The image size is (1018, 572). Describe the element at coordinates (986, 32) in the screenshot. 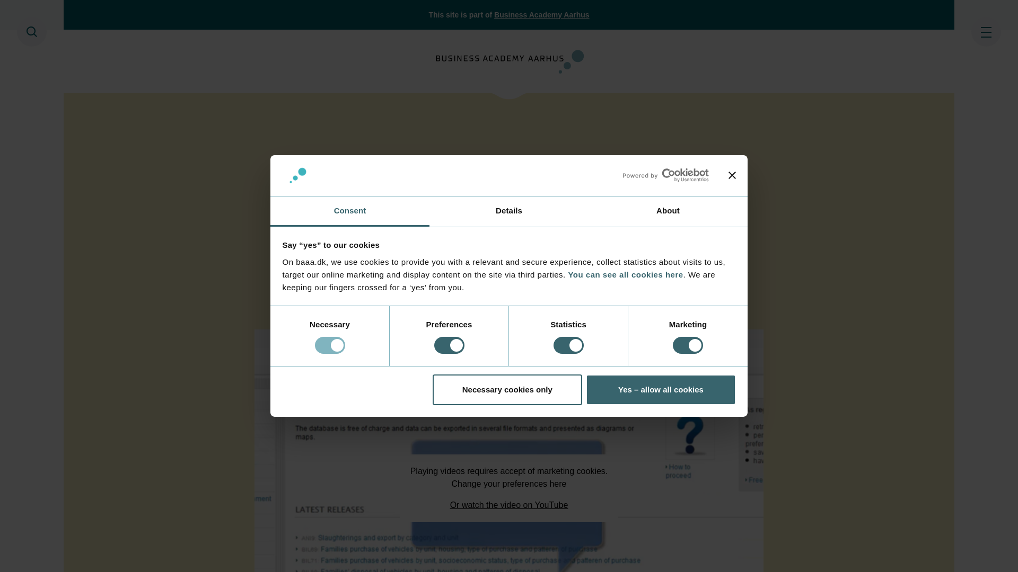

I see `Open menu` at that location.